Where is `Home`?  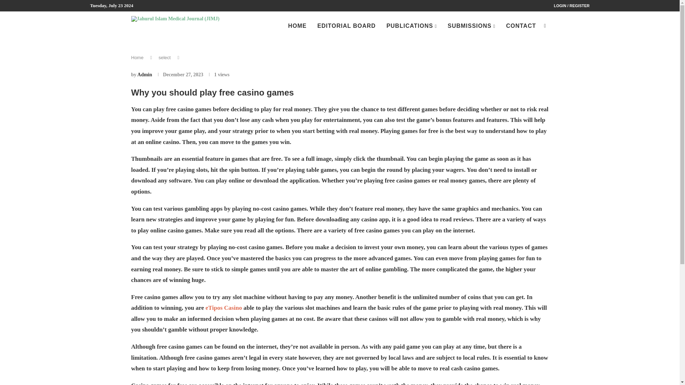 Home is located at coordinates (138, 57).